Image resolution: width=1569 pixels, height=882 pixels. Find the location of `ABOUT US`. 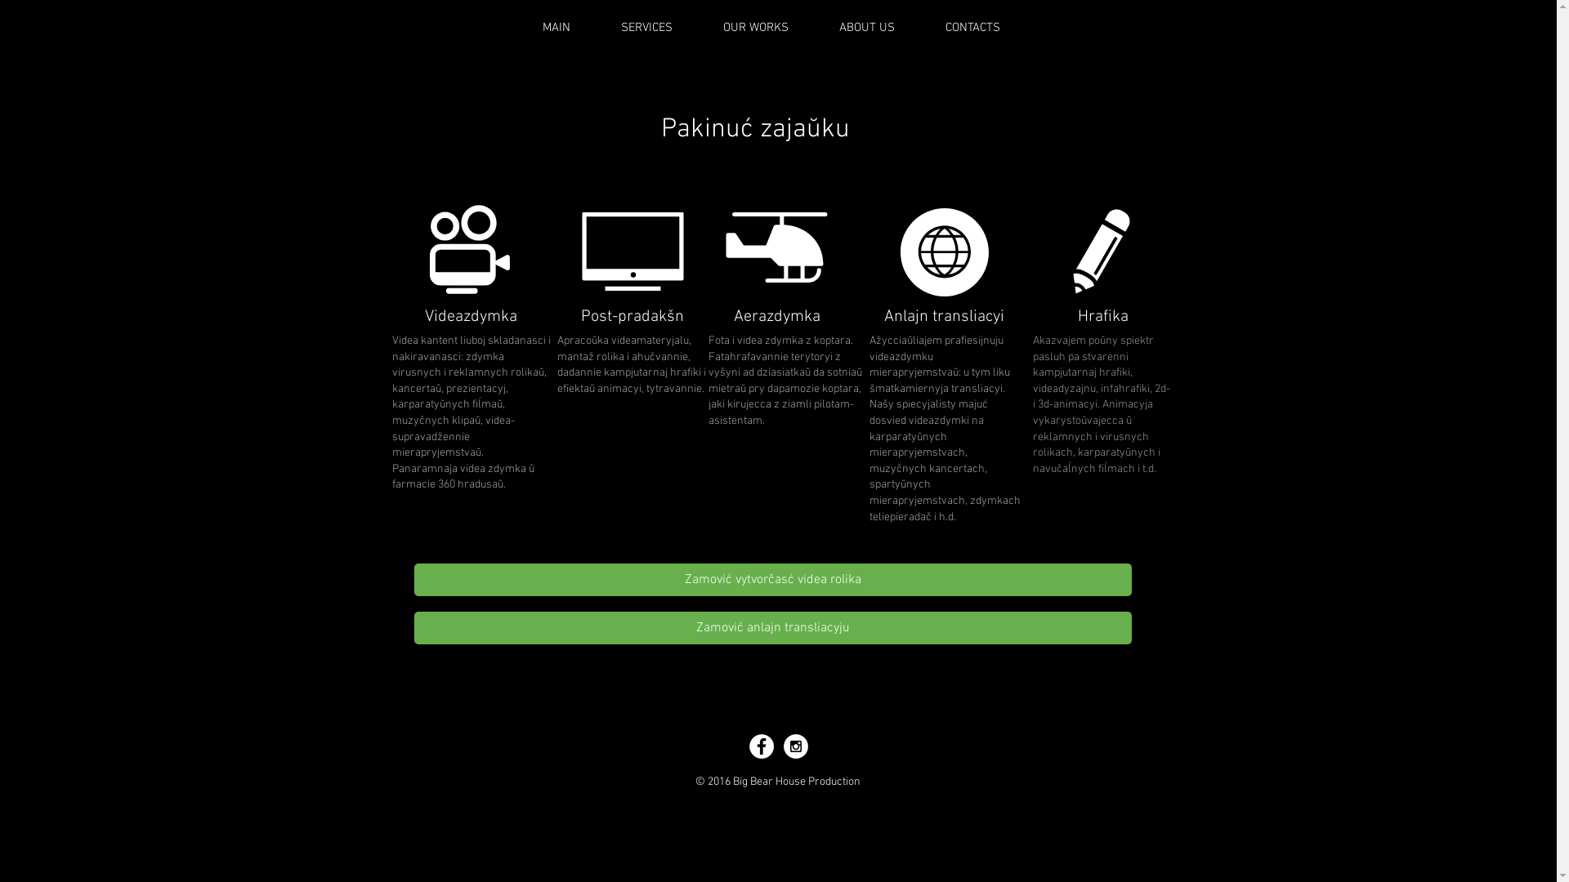

ABOUT US is located at coordinates (867, 28).